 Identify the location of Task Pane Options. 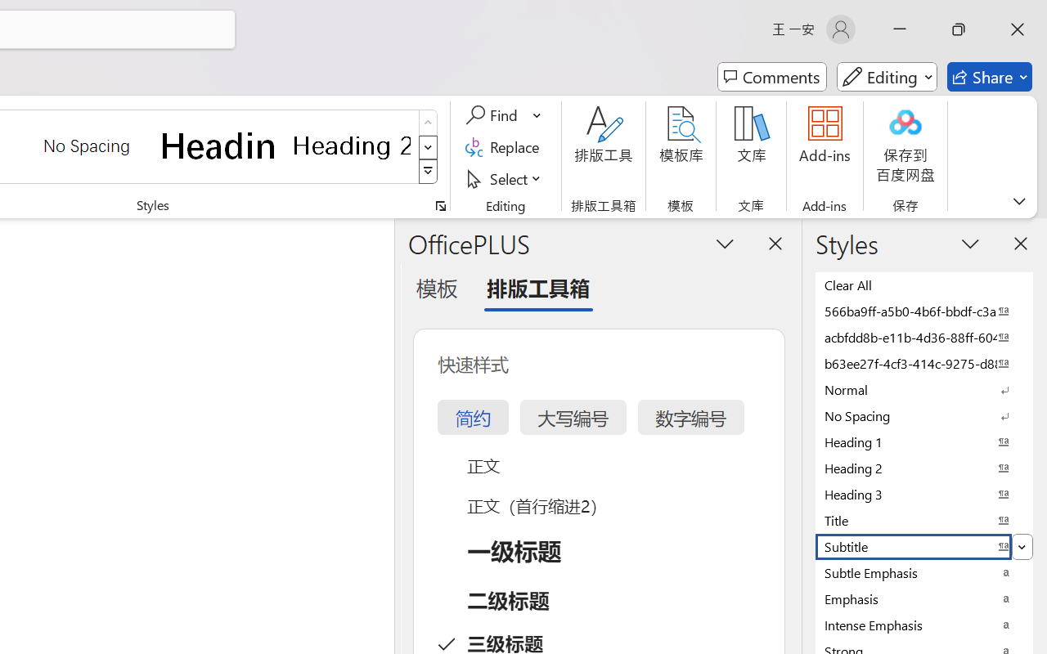
(725, 243).